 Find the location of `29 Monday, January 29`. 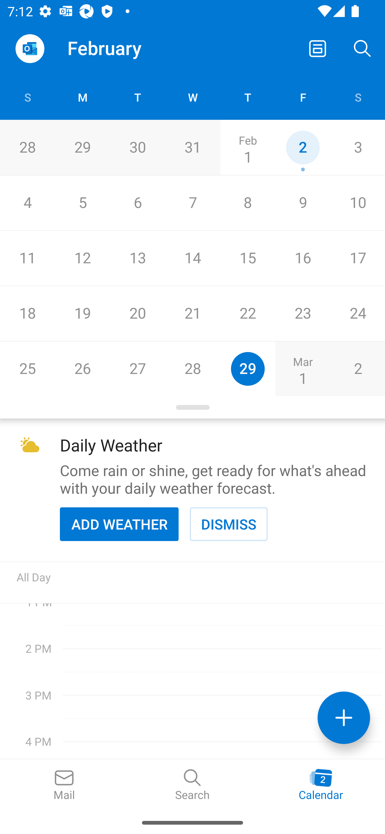

29 Monday, January 29 is located at coordinates (82, 148).